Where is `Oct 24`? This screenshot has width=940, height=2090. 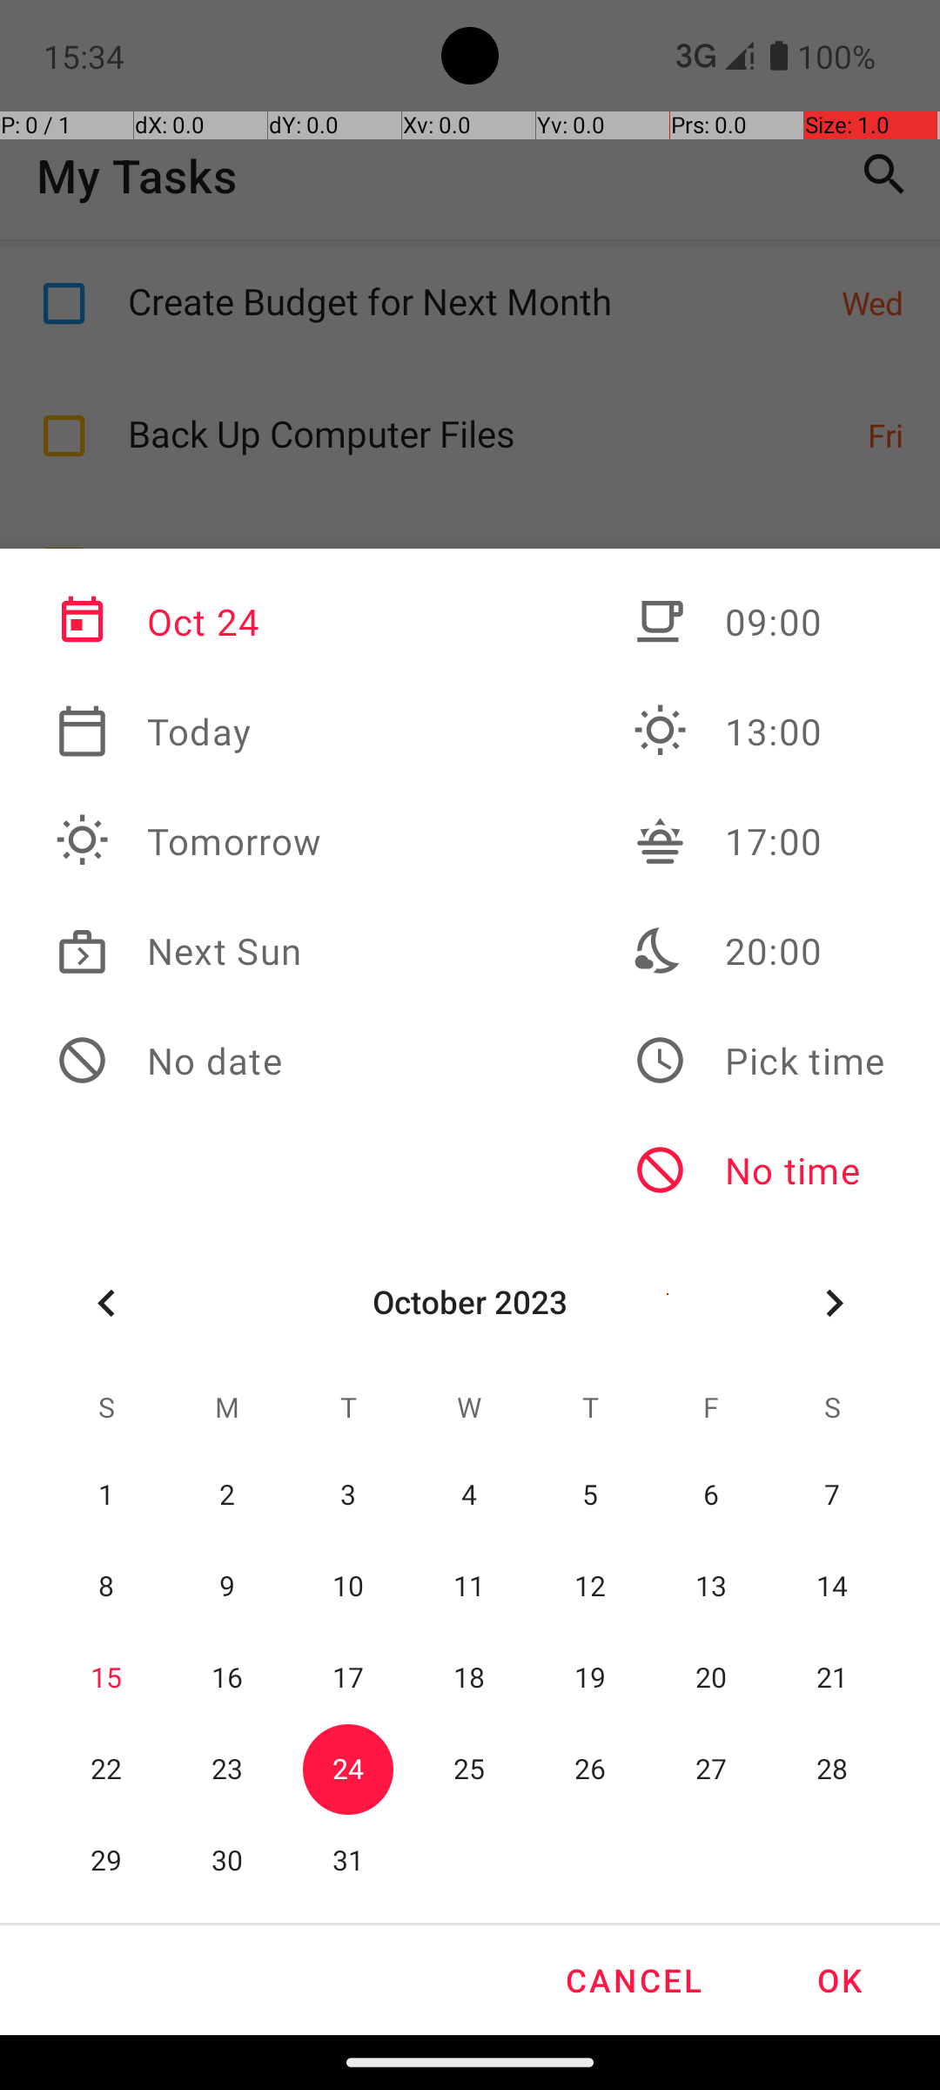 Oct 24 is located at coordinates (189, 622).